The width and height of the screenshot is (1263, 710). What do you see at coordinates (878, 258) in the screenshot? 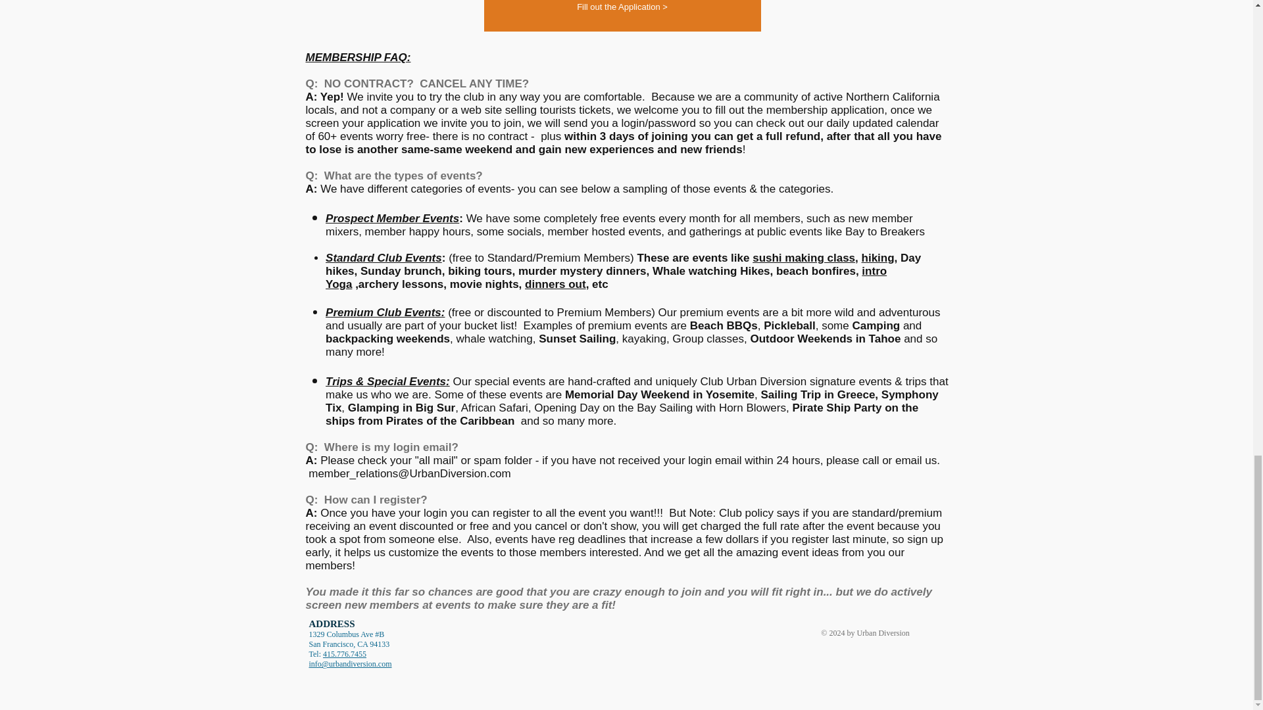
I see `hiking` at bounding box center [878, 258].